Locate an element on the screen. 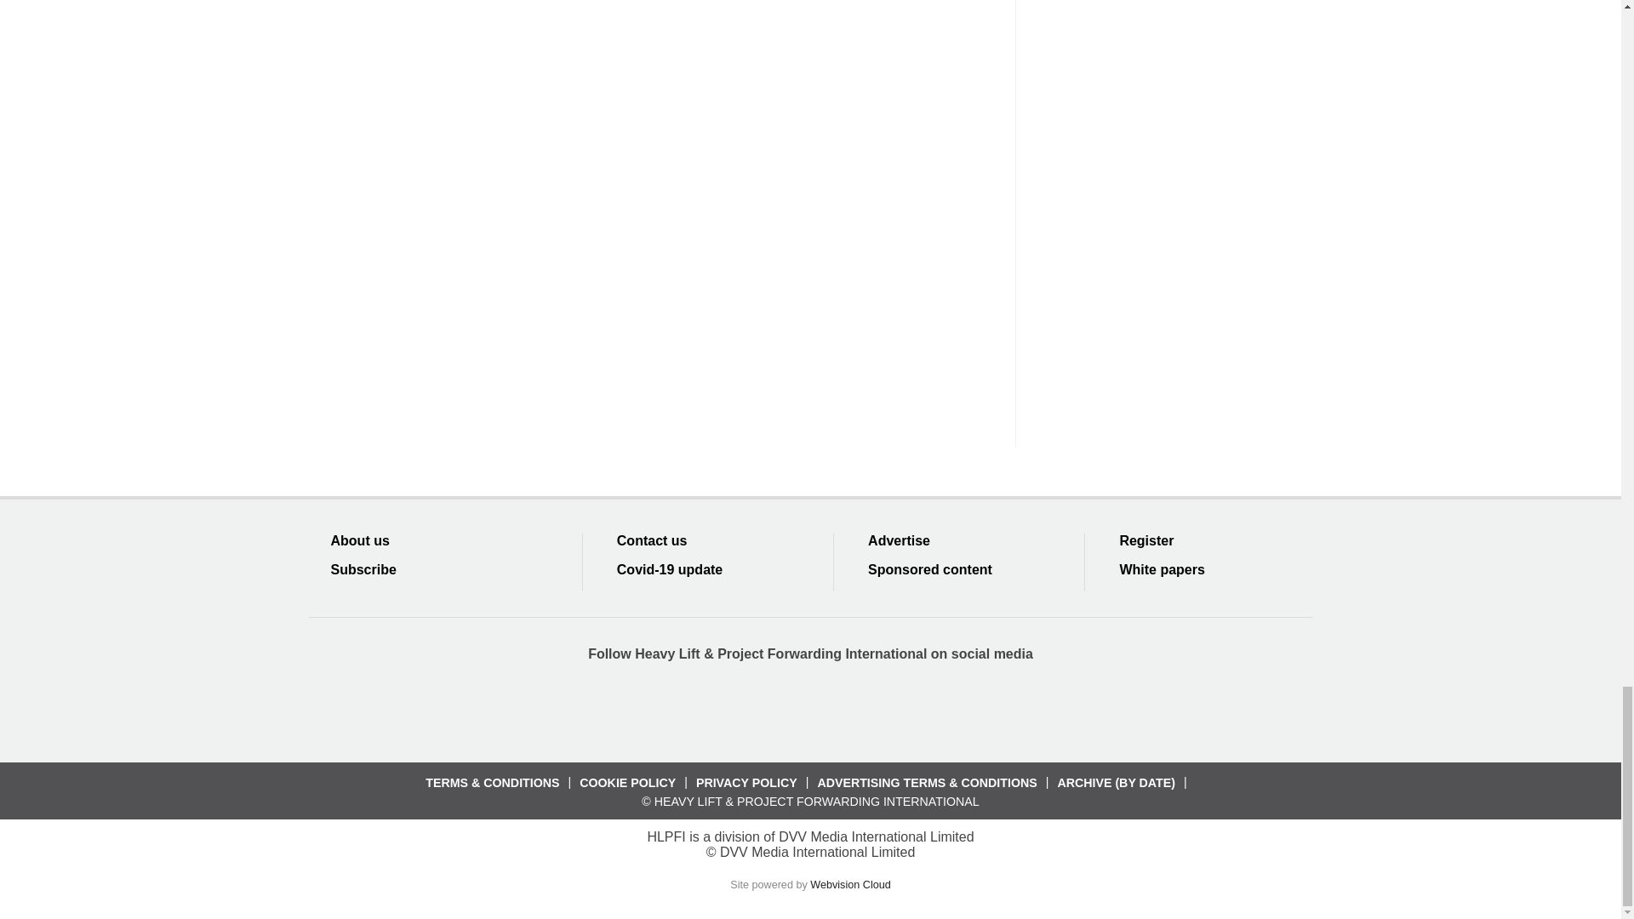  Connect with us on Twitter is located at coordinates (749, 710).